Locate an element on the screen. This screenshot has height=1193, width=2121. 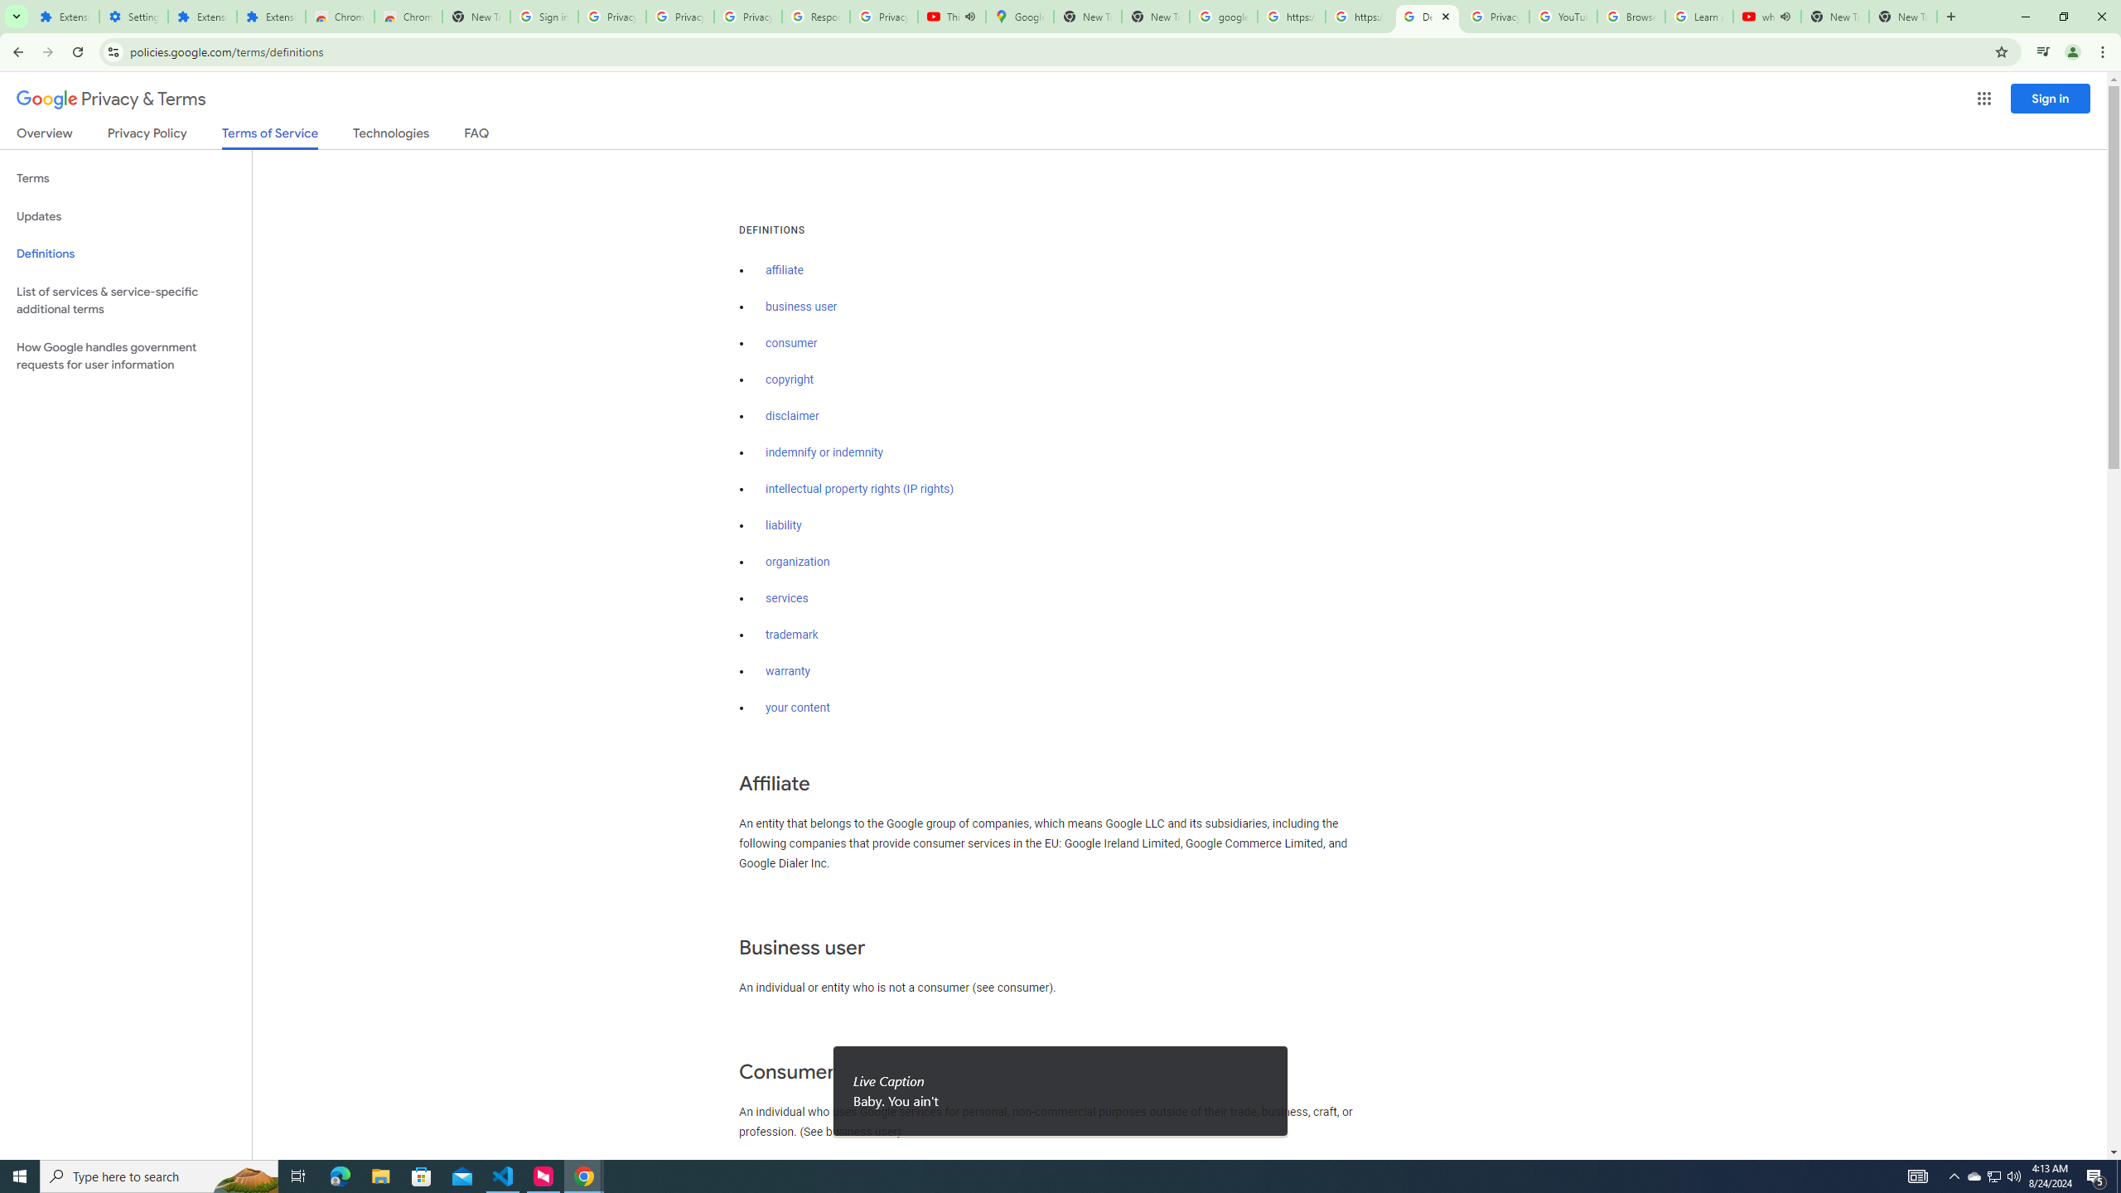
organization is located at coordinates (797, 562).